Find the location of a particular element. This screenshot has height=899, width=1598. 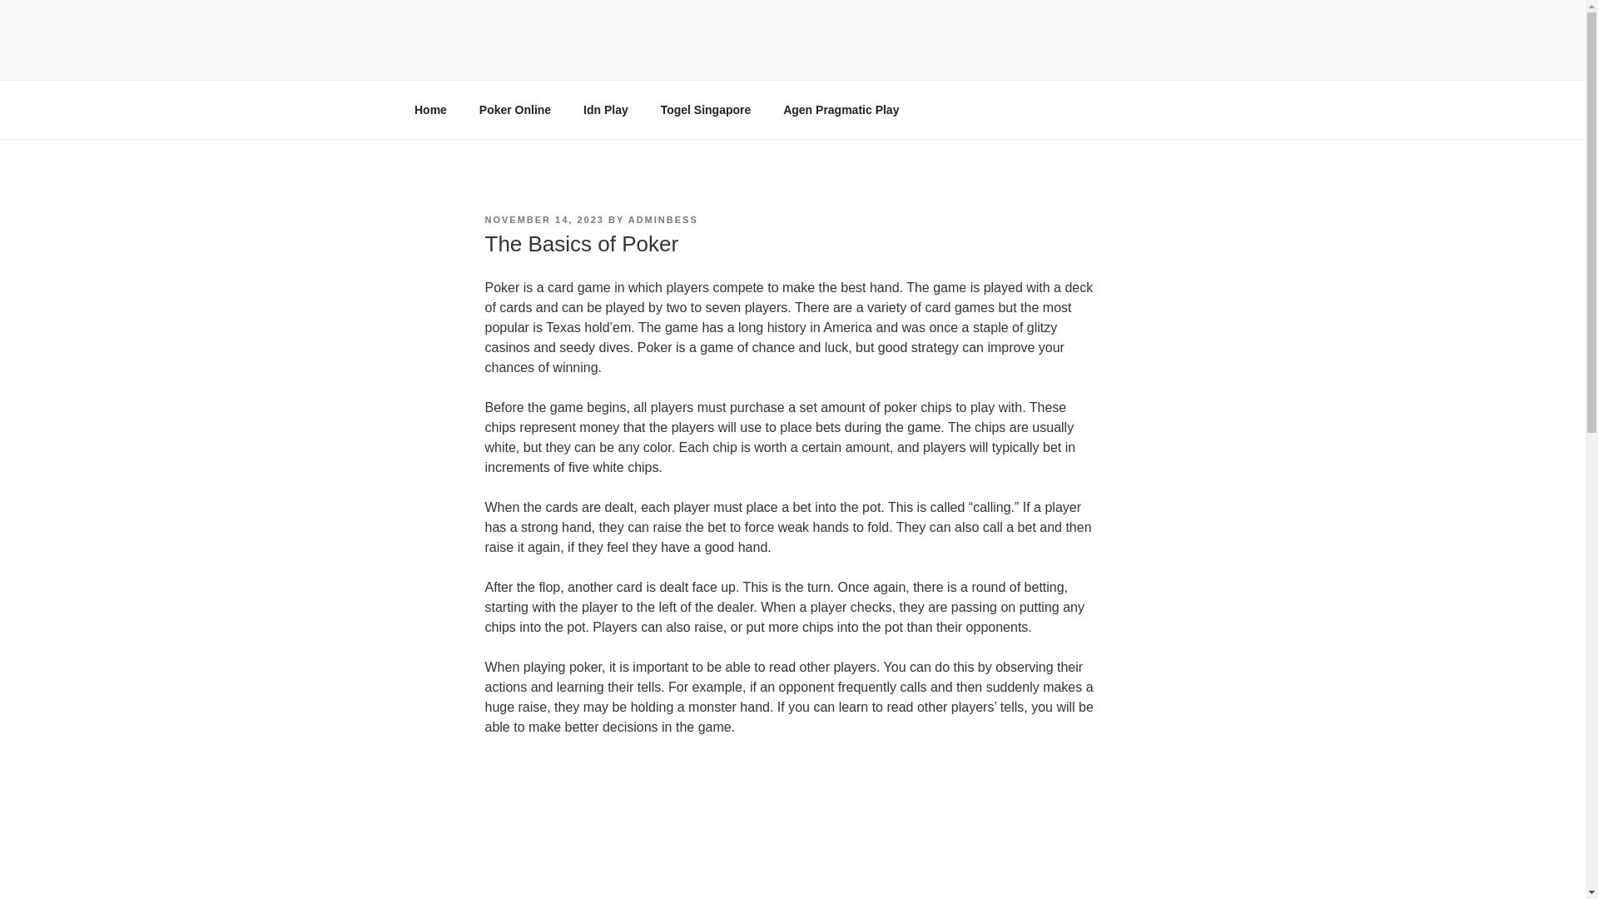

Togel Singapore is located at coordinates (705, 110).